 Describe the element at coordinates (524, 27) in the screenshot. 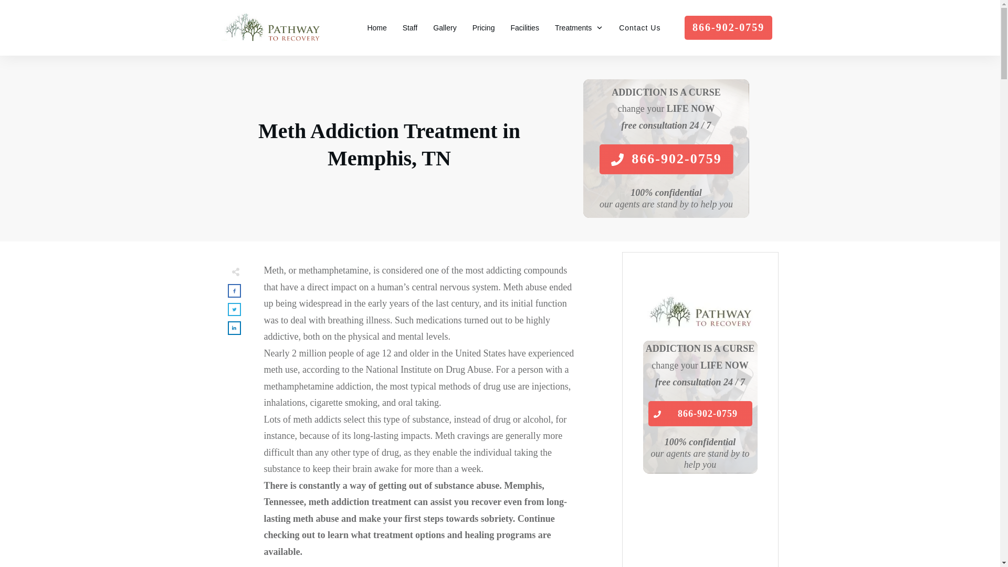

I see `Facilities` at that location.